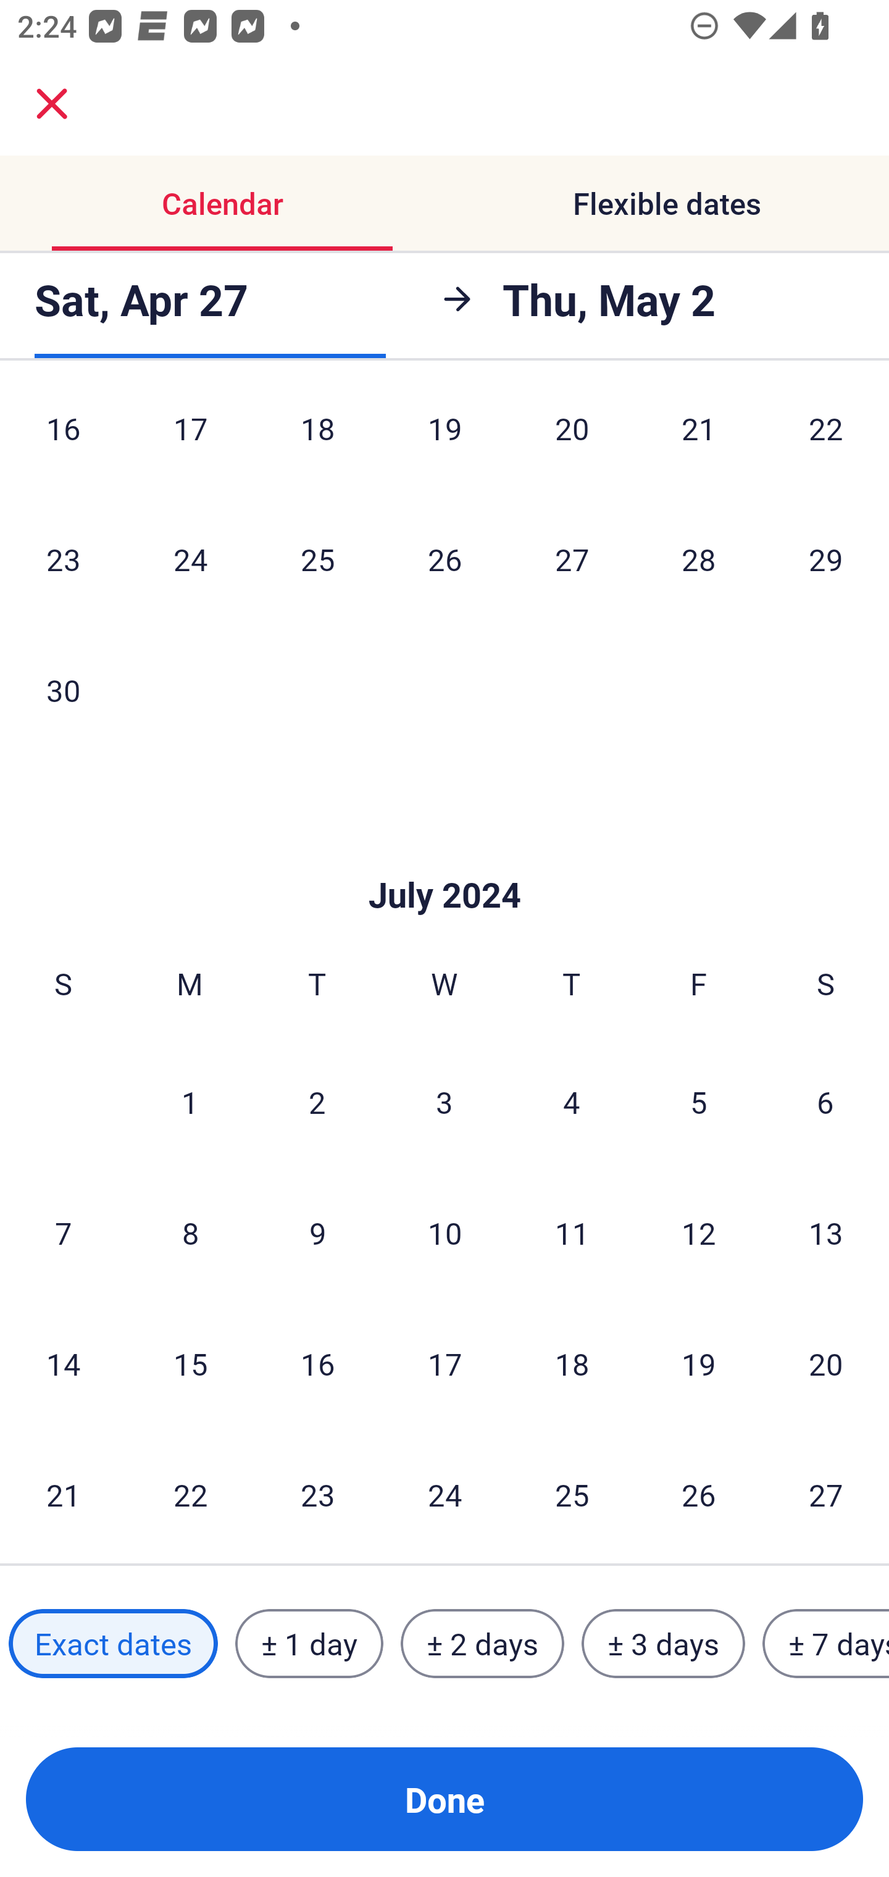 This screenshot has width=889, height=1877. I want to click on 18 Tuesday, June 18, 2024, so click(317, 443).